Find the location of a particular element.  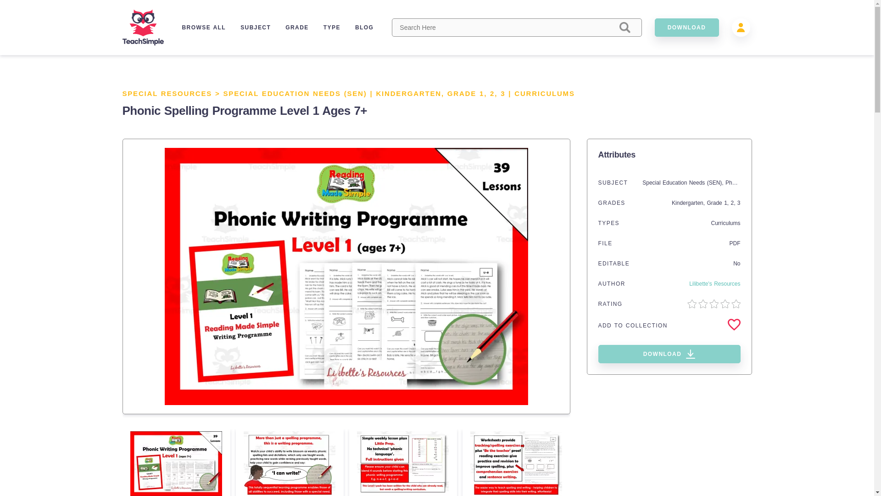

Lilibette's Resources is located at coordinates (714, 284).